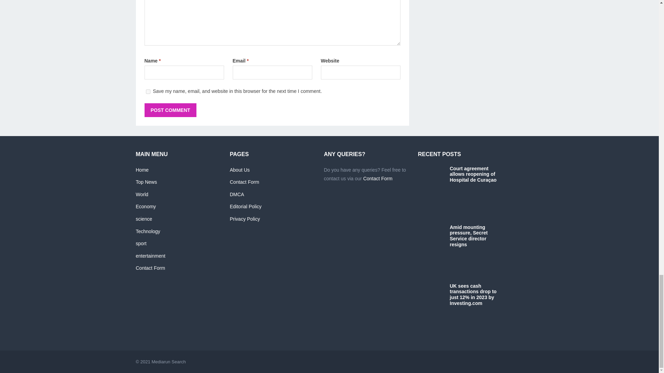  Describe the element at coordinates (170, 110) in the screenshot. I see `Post Comment` at that location.